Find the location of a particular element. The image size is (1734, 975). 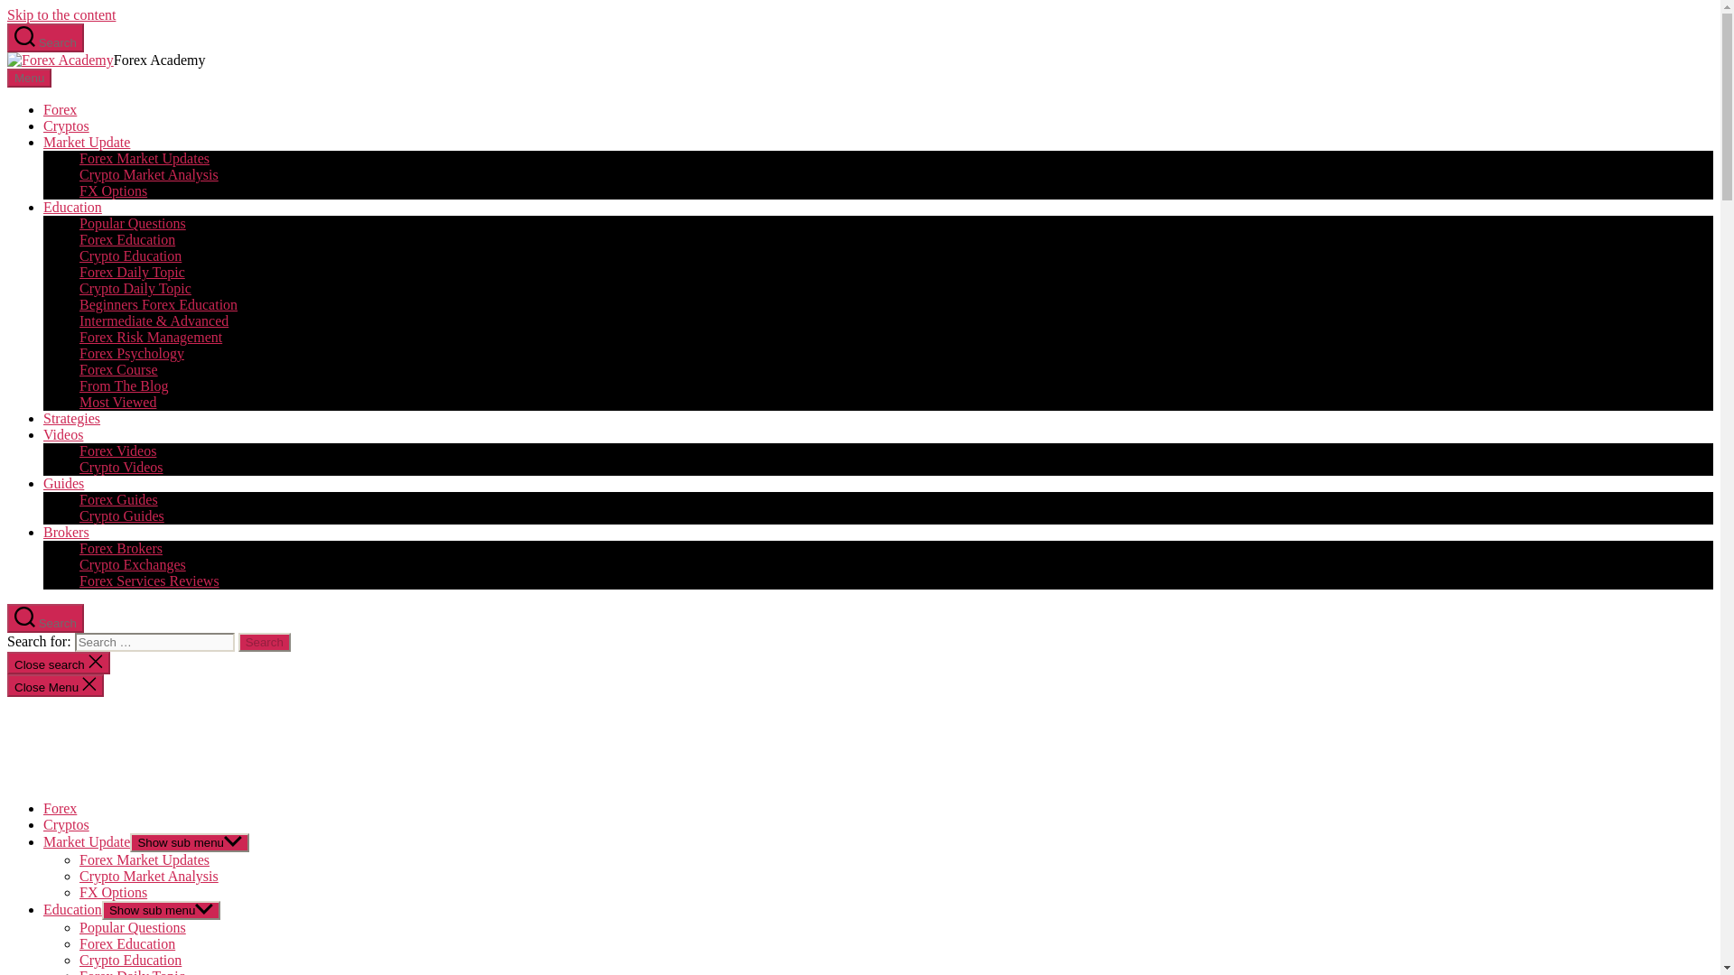

Search is located at coordinates (265, 642).